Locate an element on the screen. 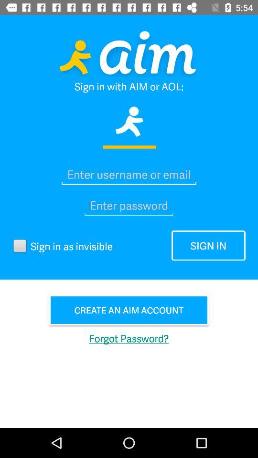  flip until create an aim icon is located at coordinates (129, 310).